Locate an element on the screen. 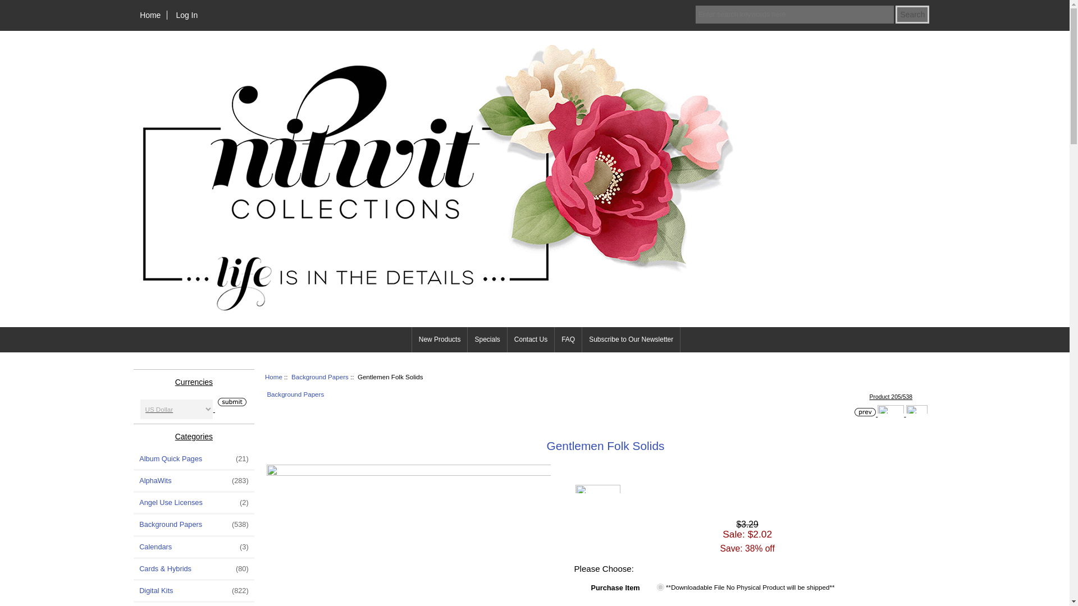 Image resolution: width=1078 pixels, height=606 pixels. Home is located at coordinates (150, 15).